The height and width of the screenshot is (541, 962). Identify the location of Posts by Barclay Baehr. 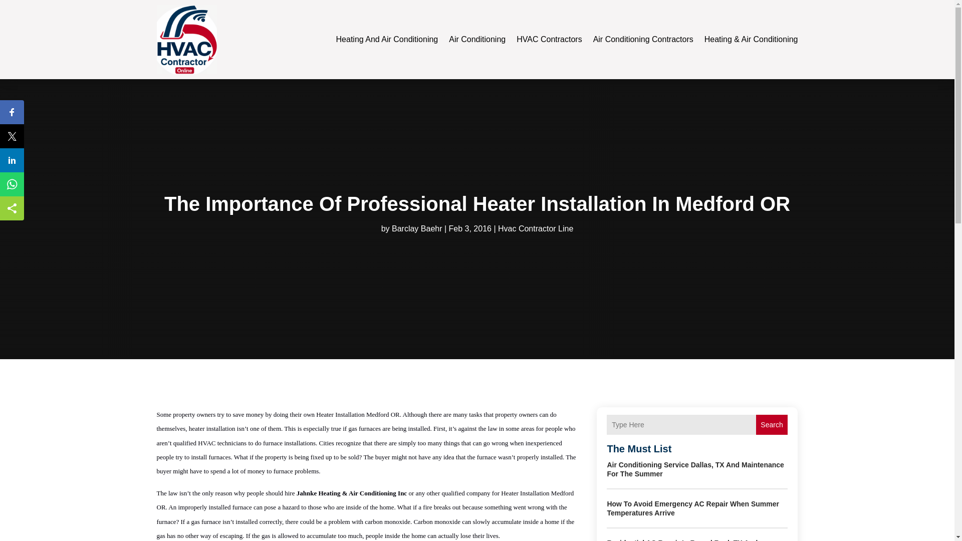
(417, 228).